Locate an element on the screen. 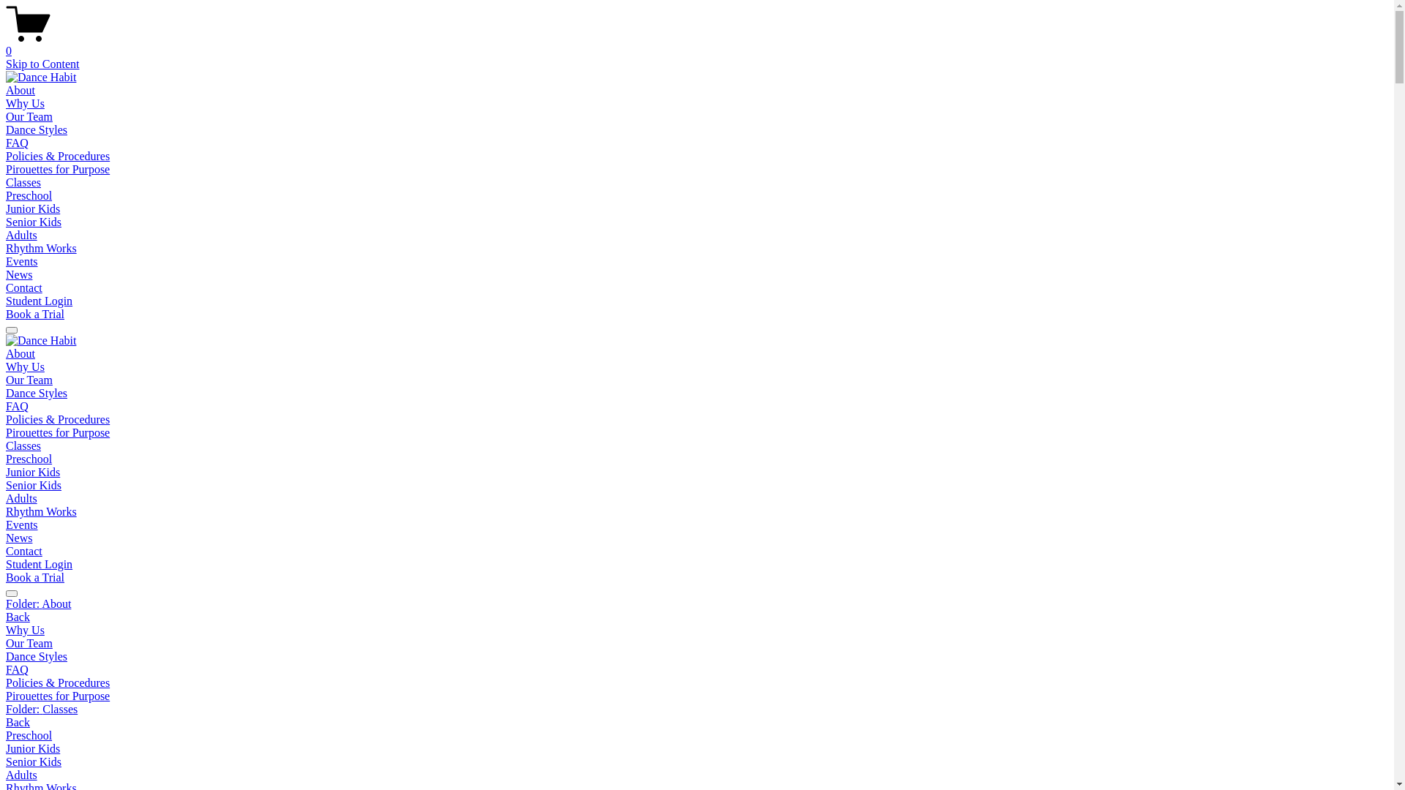 Image resolution: width=1405 pixels, height=790 pixels. Our Team is located at coordinates (697, 644).